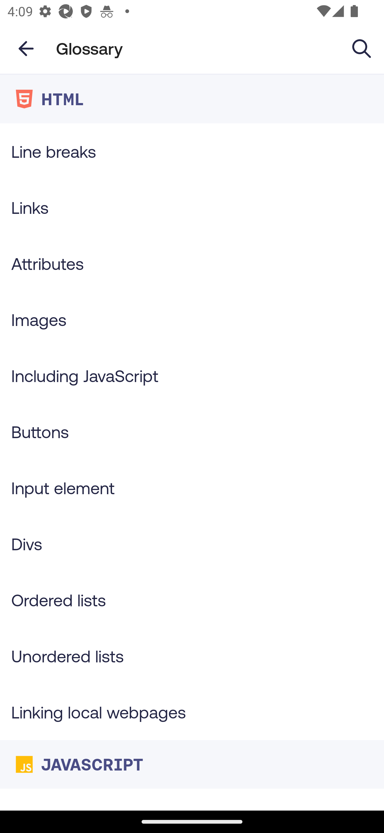 Image resolution: width=384 pixels, height=833 pixels. I want to click on Search Glossary, so click(362, 48).